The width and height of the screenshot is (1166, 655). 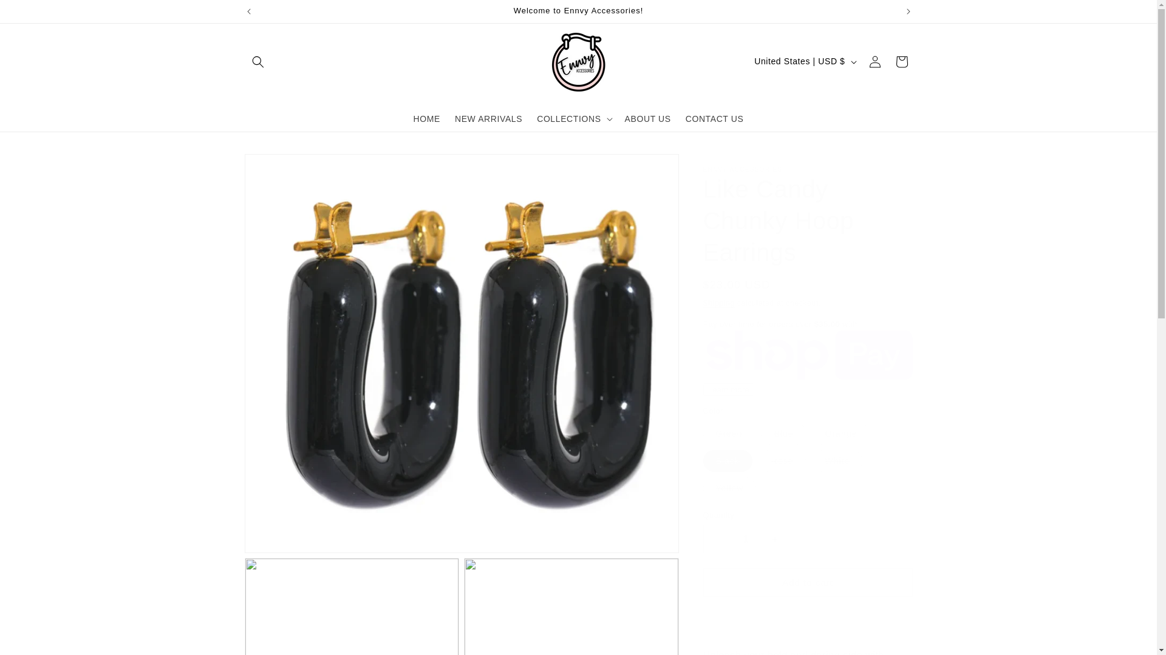 What do you see at coordinates (746, 539) in the screenshot?
I see `1` at bounding box center [746, 539].